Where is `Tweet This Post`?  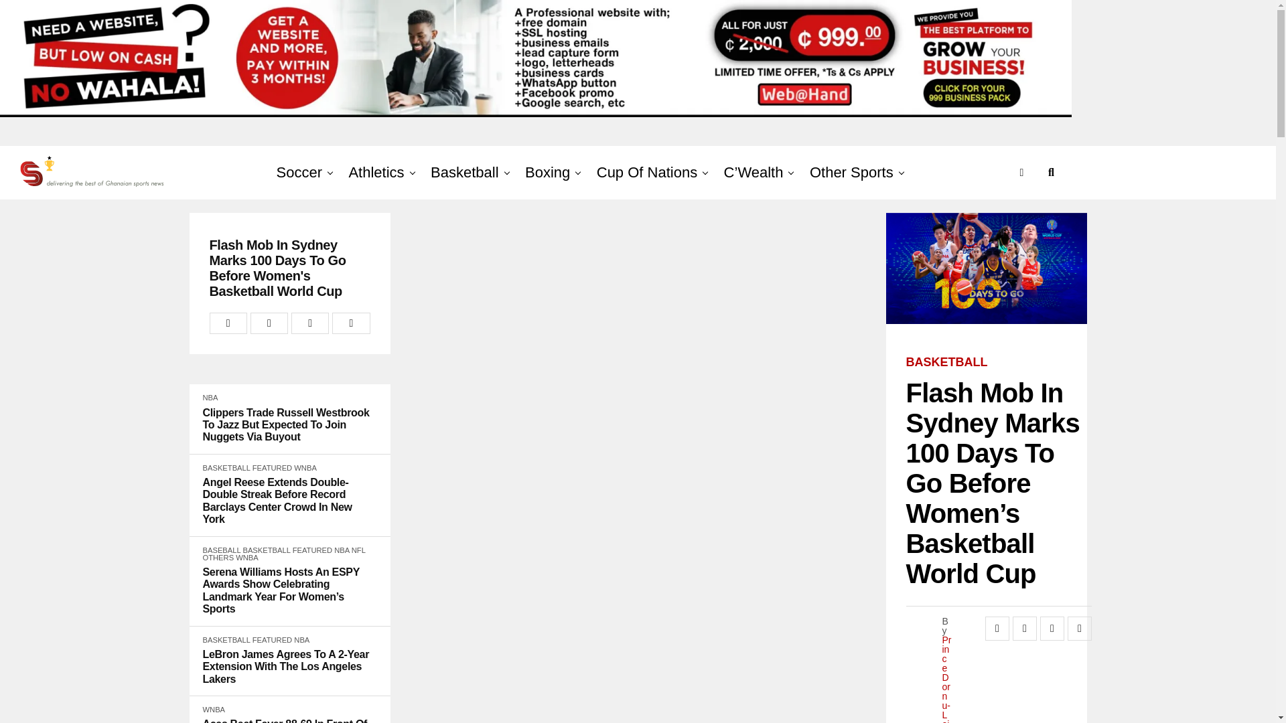 Tweet This Post is located at coordinates (269, 323).